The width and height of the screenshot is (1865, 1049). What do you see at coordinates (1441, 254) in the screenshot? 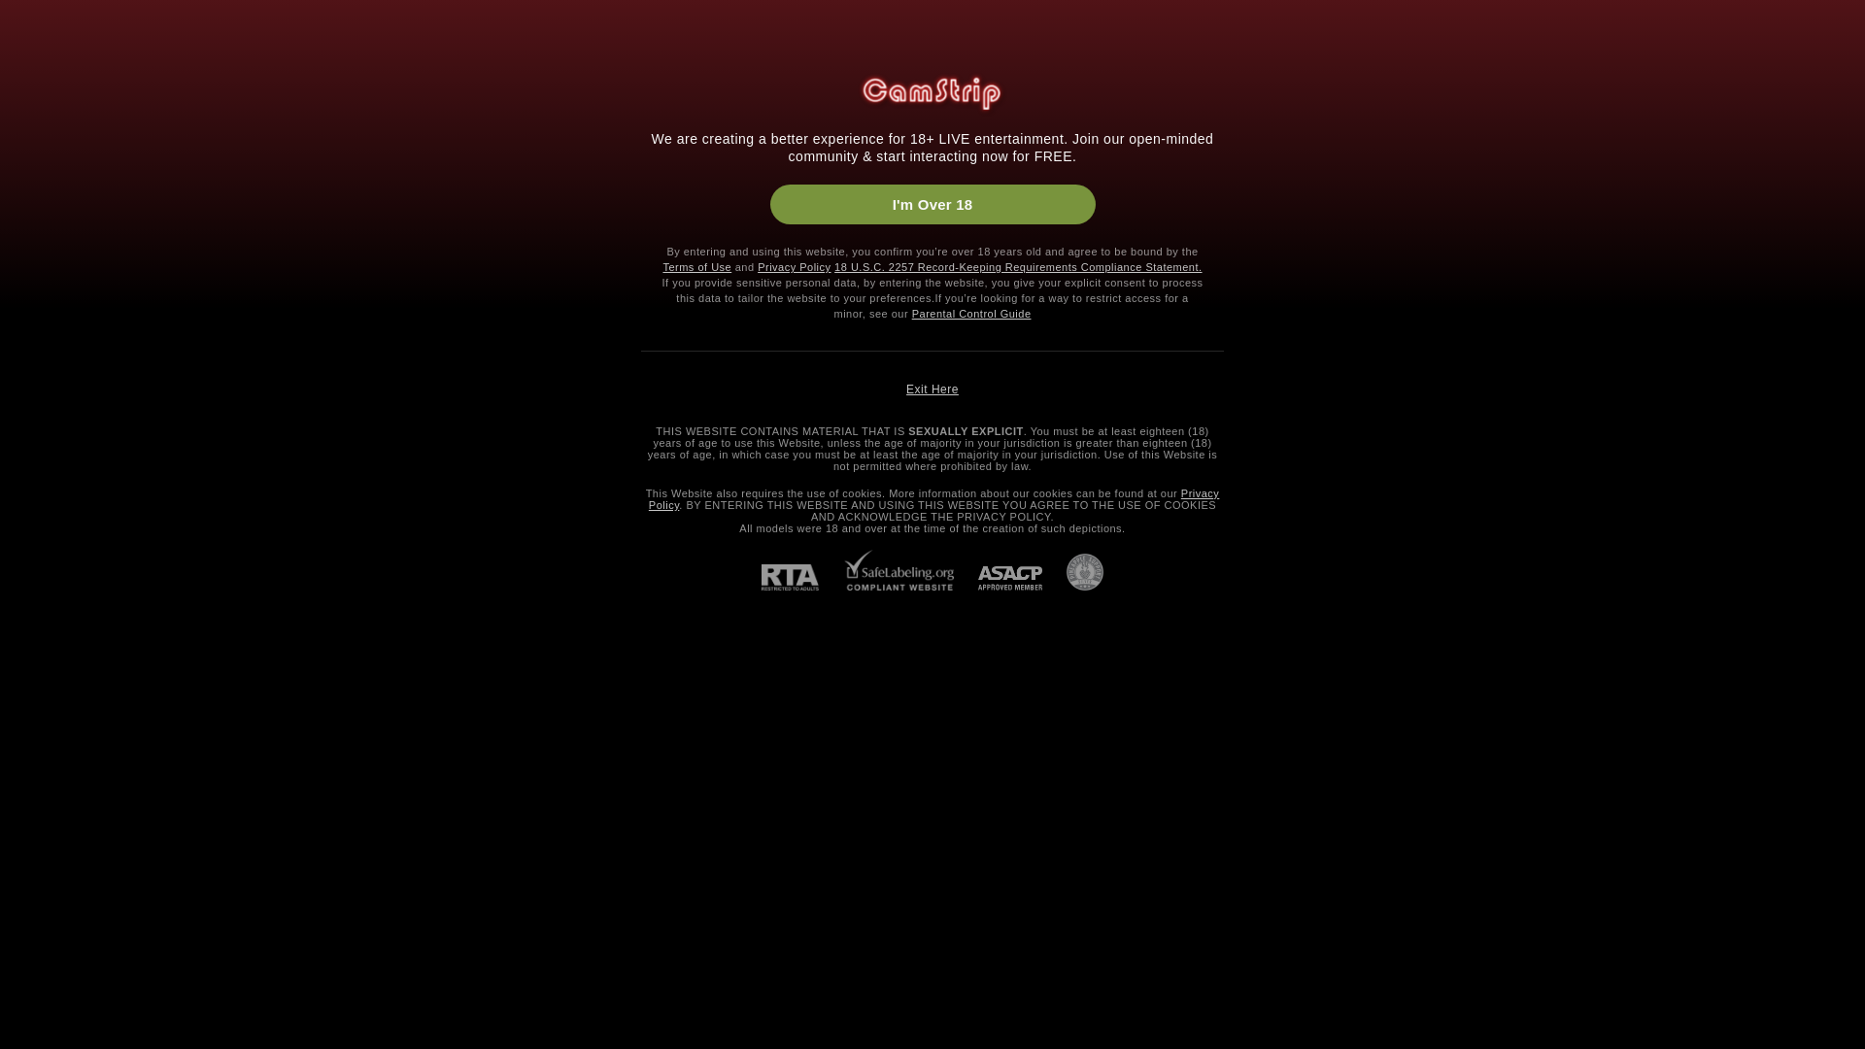
I see `Skinny MILF` at bounding box center [1441, 254].